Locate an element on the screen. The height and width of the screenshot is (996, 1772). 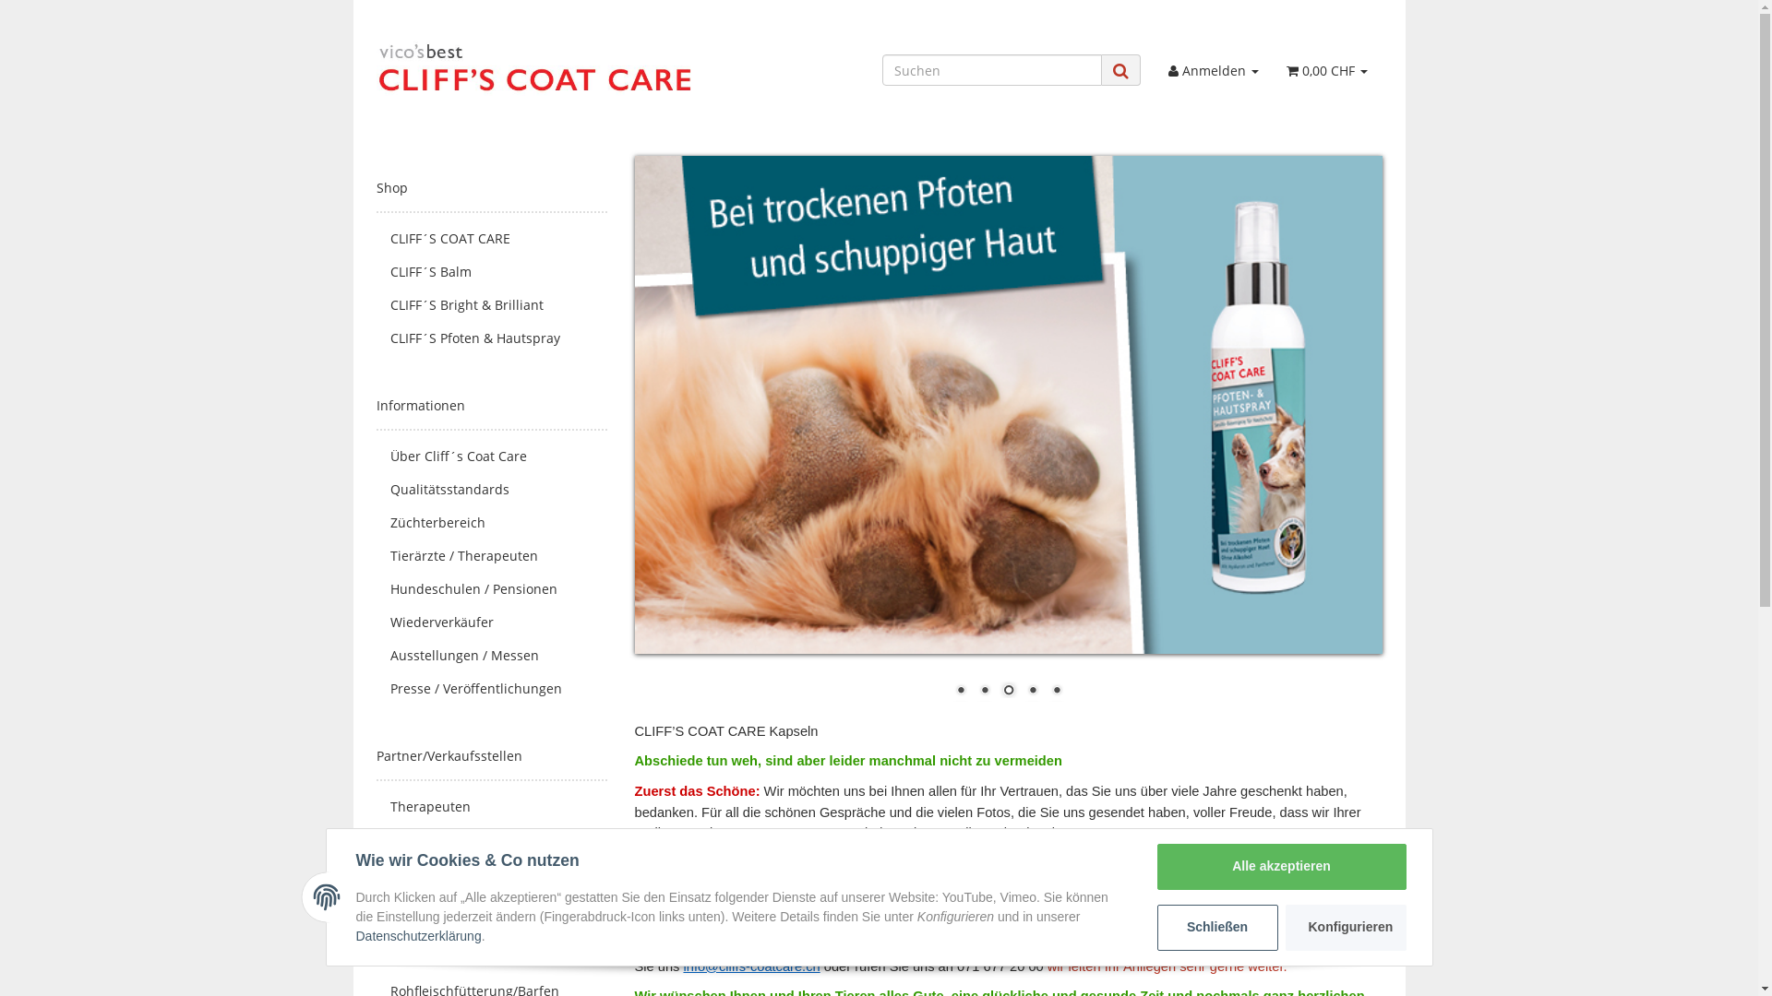
Hundesalons is located at coordinates (492, 873).